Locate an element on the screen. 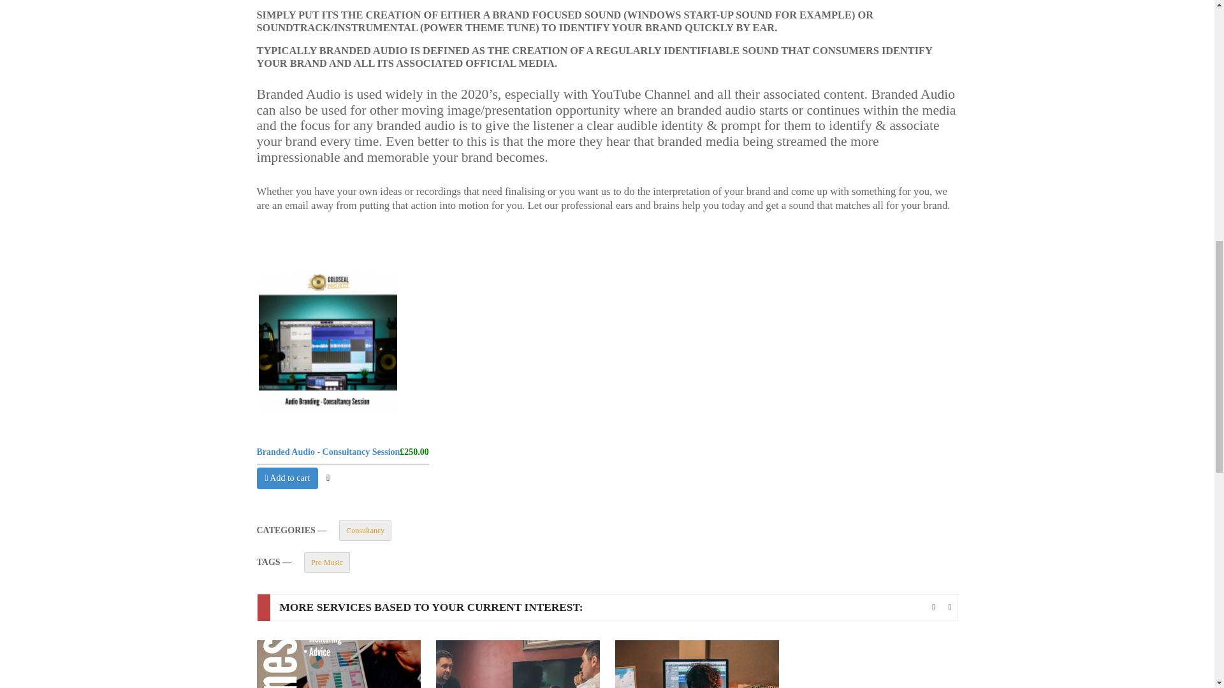 The width and height of the screenshot is (1224, 688). Consultancy is located at coordinates (365, 530).